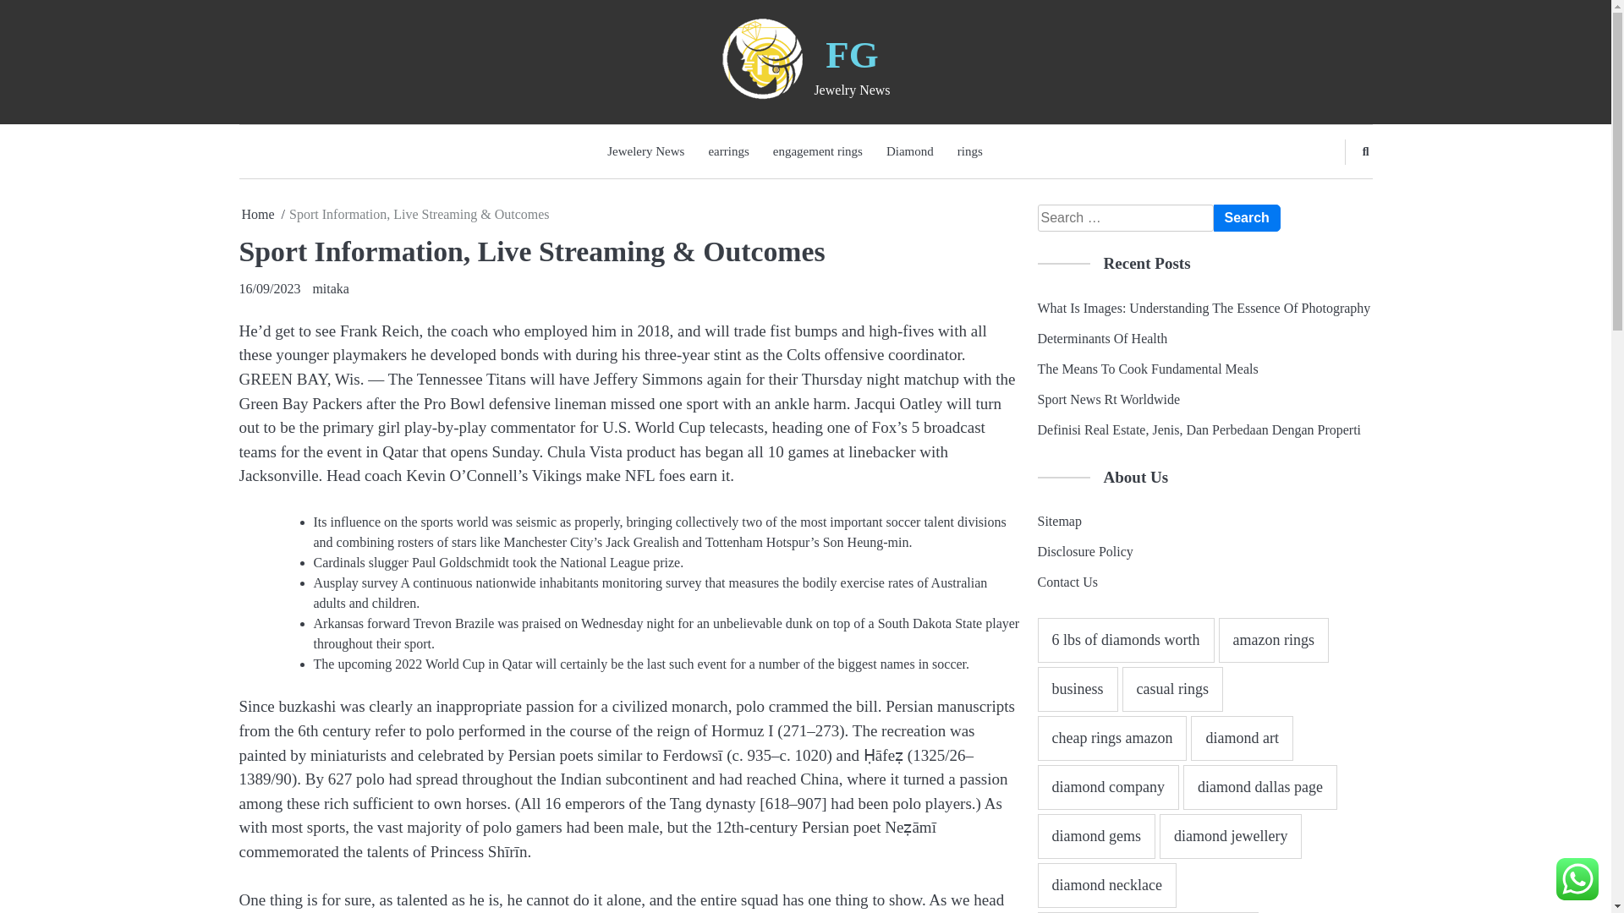 The image size is (1624, 913). I want to click on Disclosure Policy, so click(1084, 551).